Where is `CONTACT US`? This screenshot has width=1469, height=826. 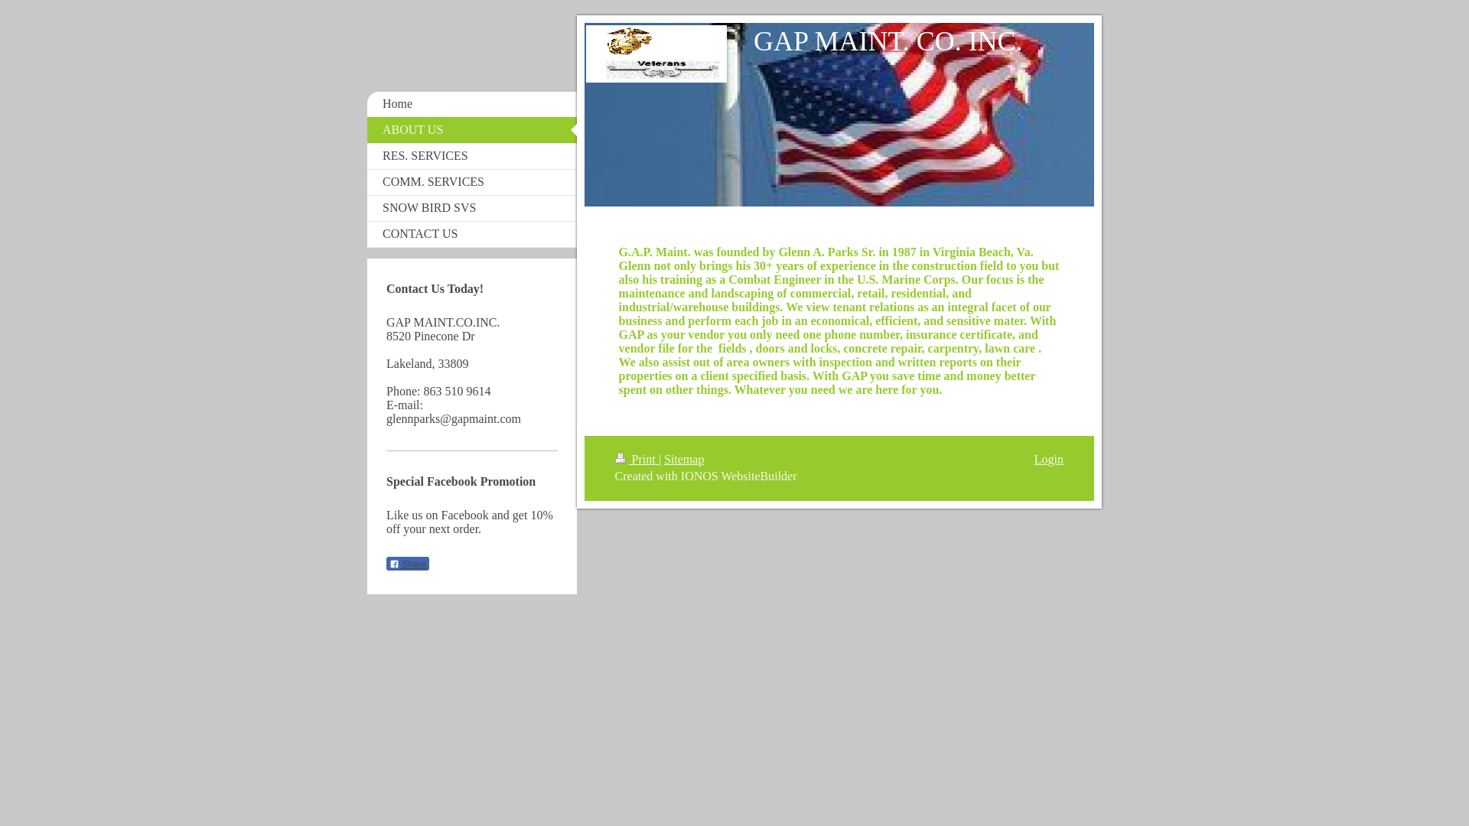
CONTACT US is located at coordinates (472, 234).